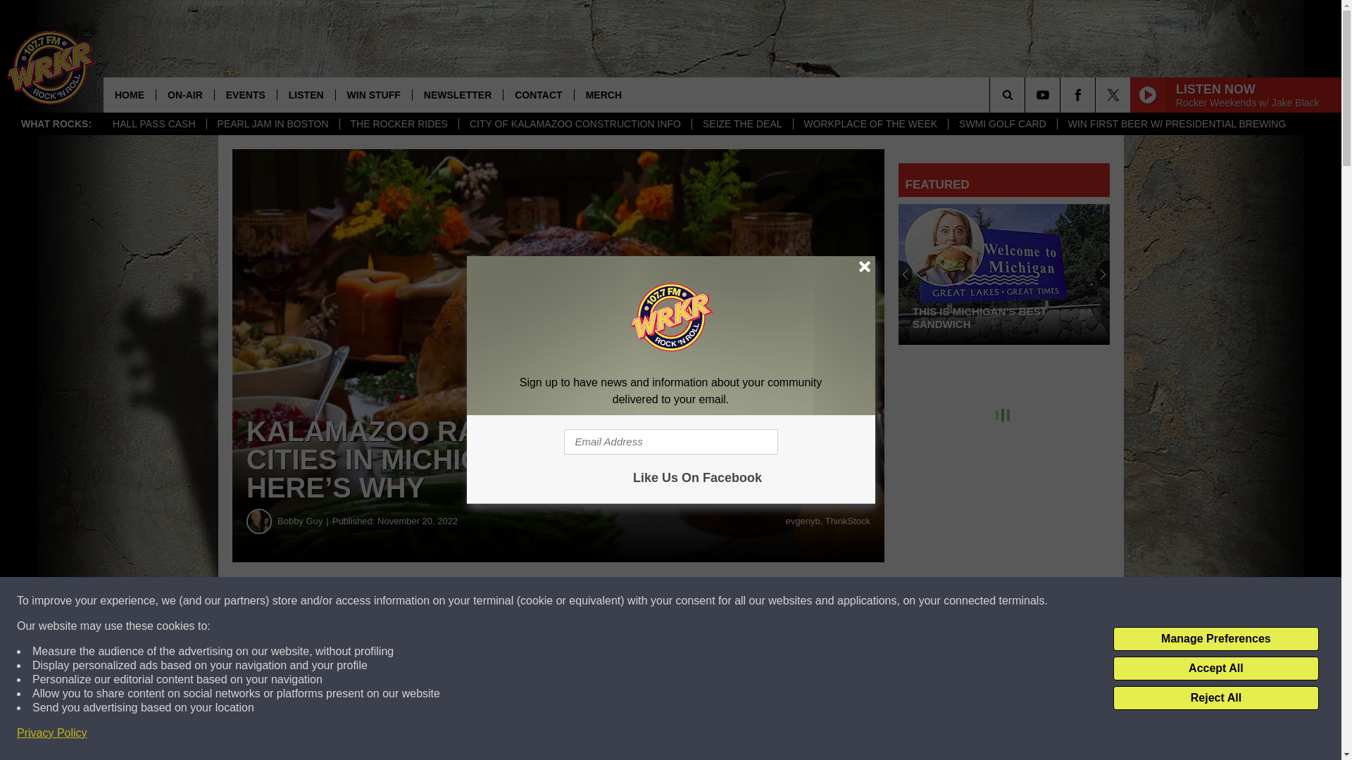  I want to click on ON-AIR, so click(184, 94).